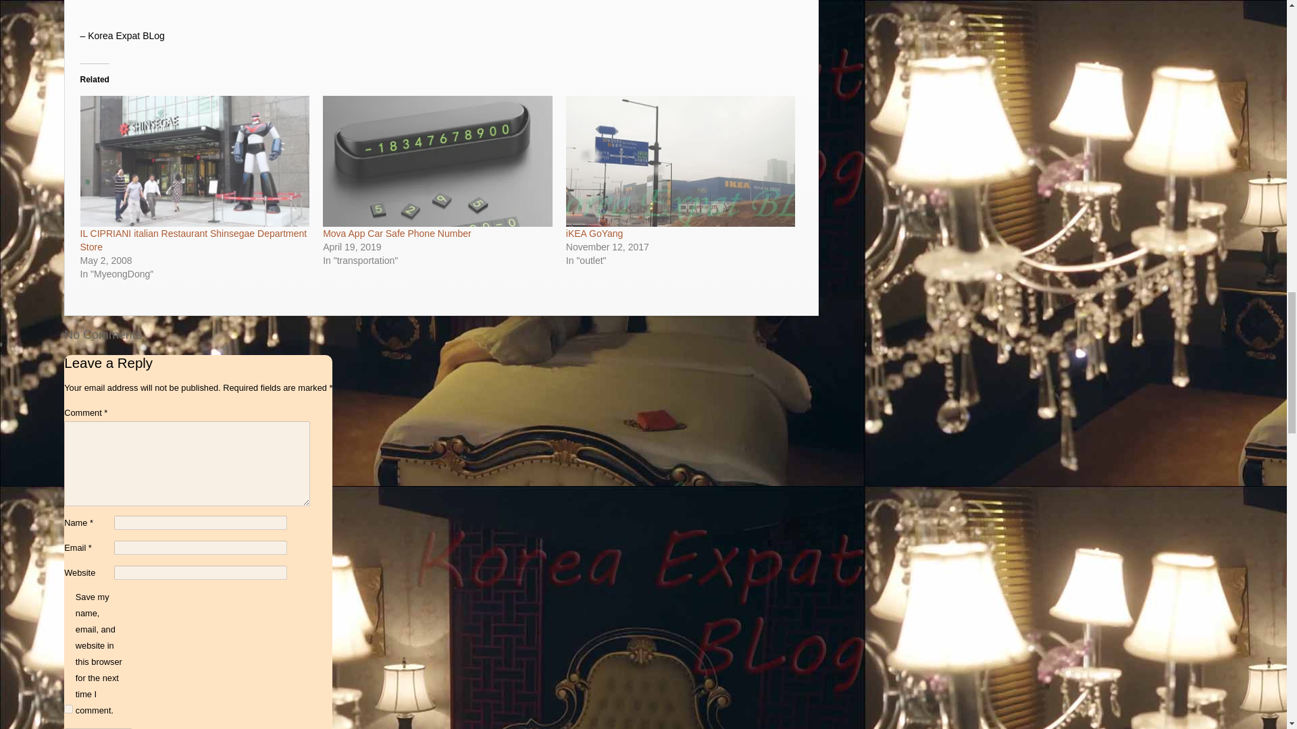 The width and height of the screenshot is (1297, 729). I want to click on Mova App Car Safe Phone Number, so click(397, 234).